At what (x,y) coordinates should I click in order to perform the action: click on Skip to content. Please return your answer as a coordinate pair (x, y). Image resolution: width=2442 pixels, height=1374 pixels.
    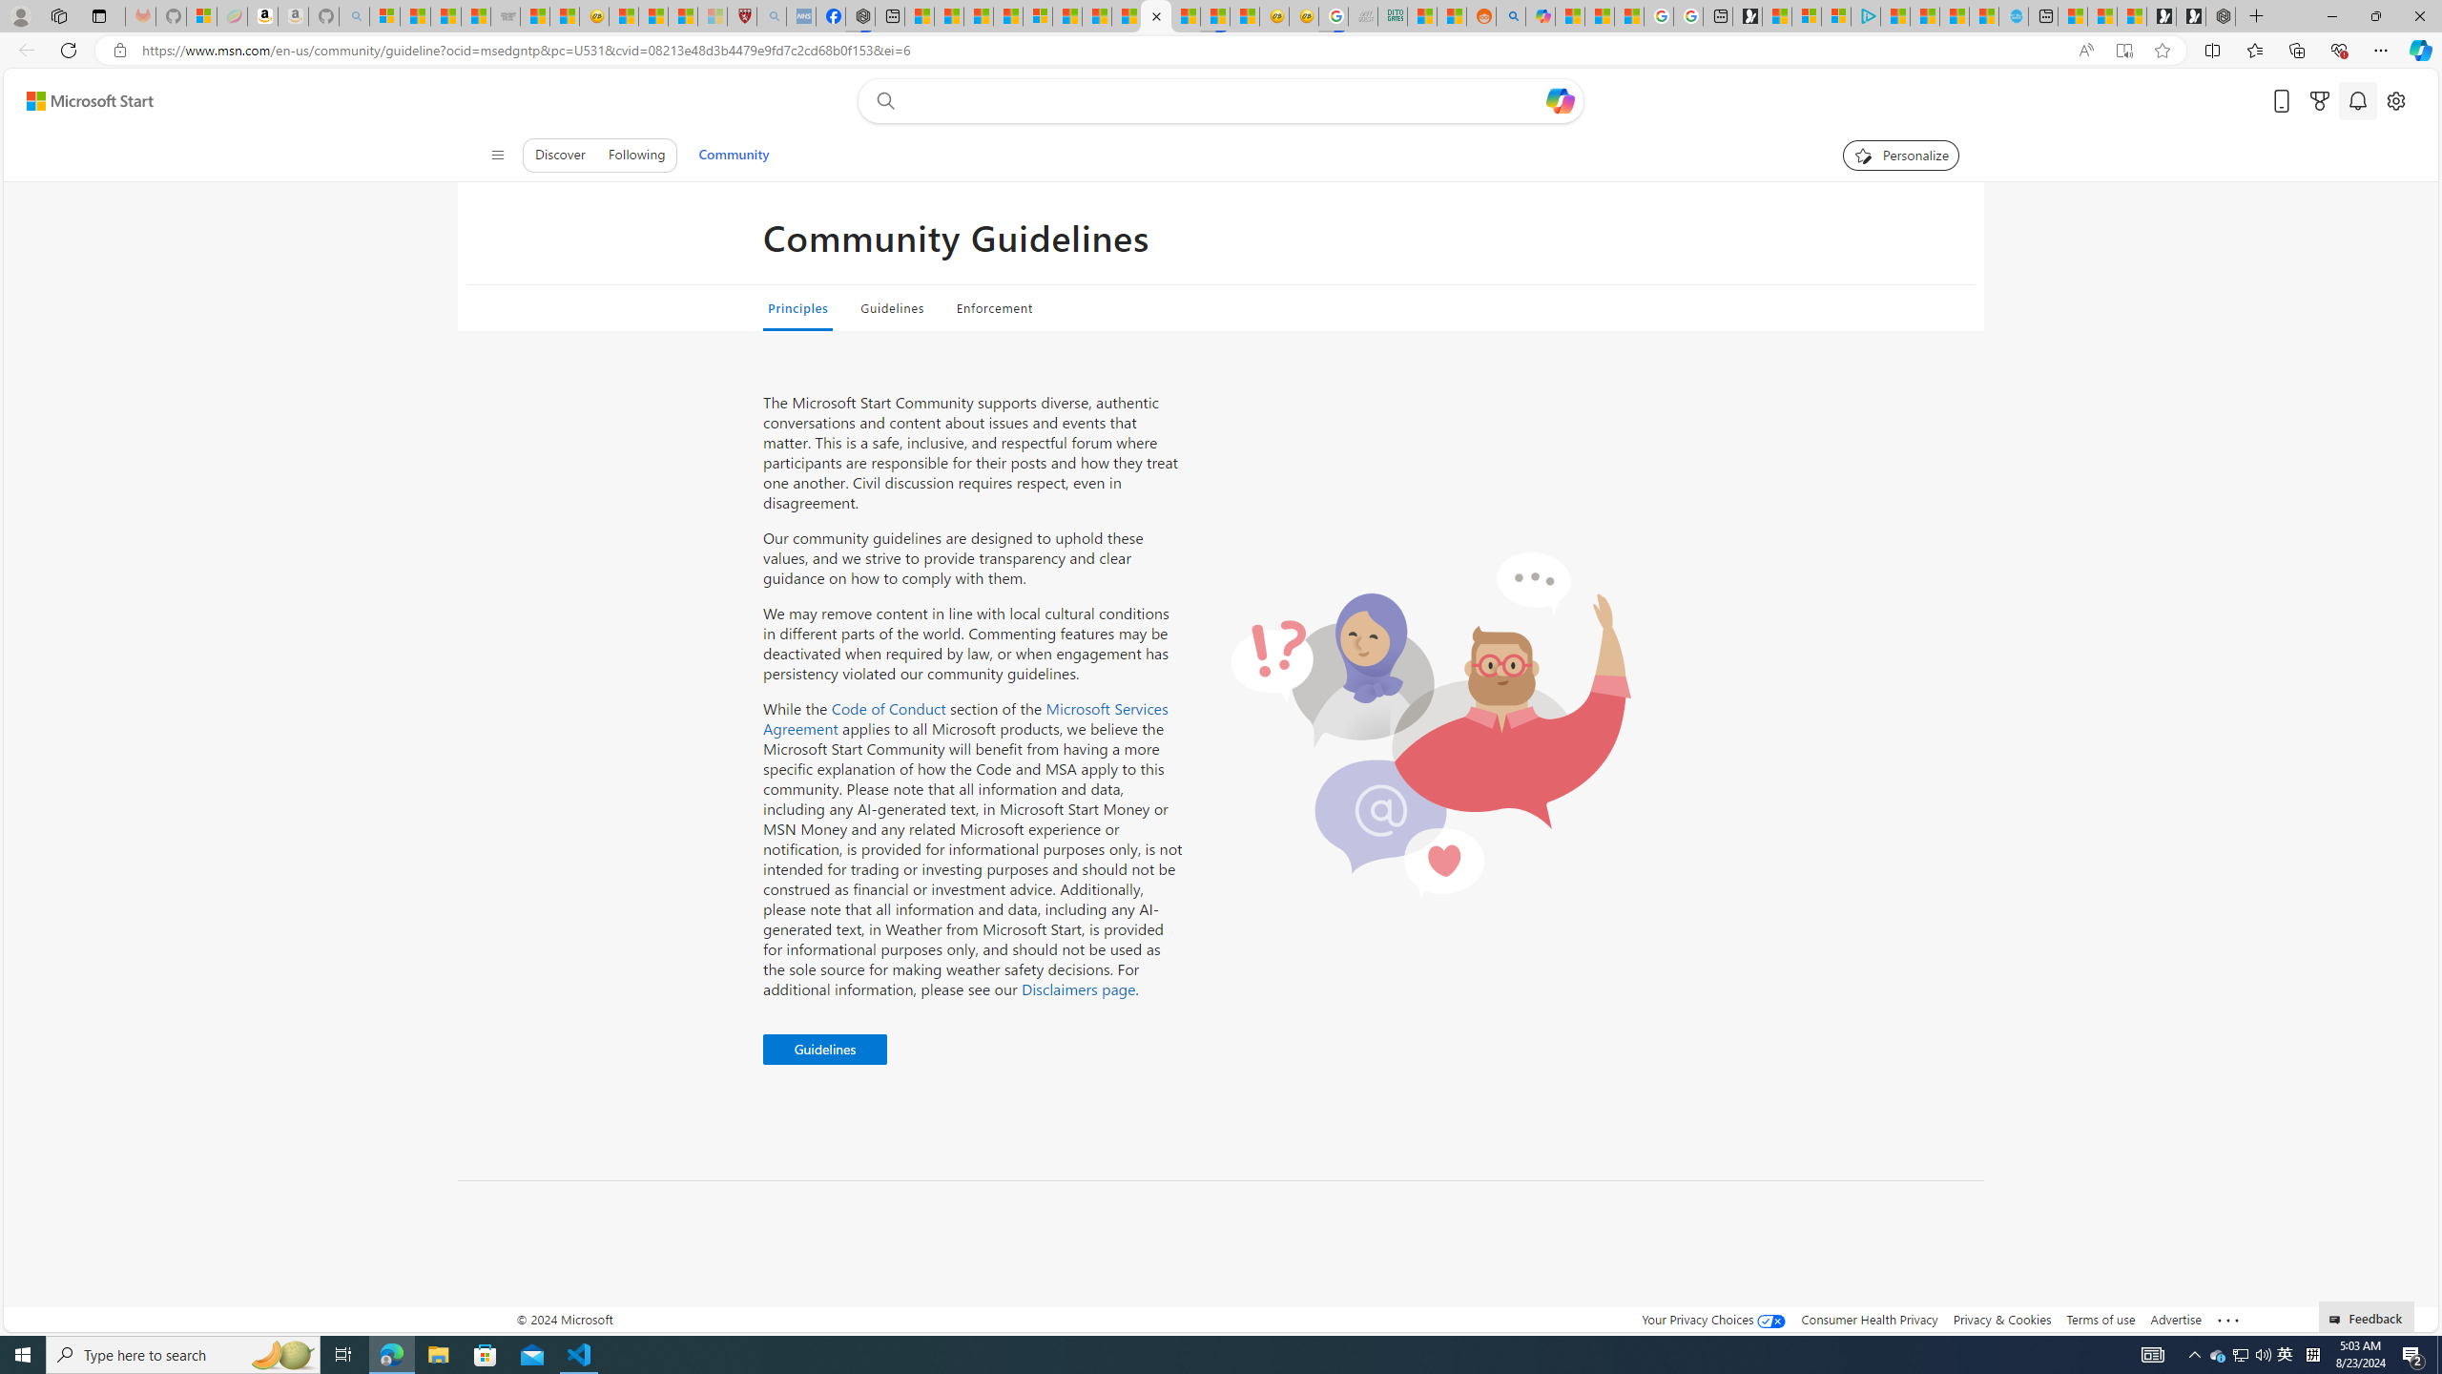
    Looking at the image, I should click on (82, 101).